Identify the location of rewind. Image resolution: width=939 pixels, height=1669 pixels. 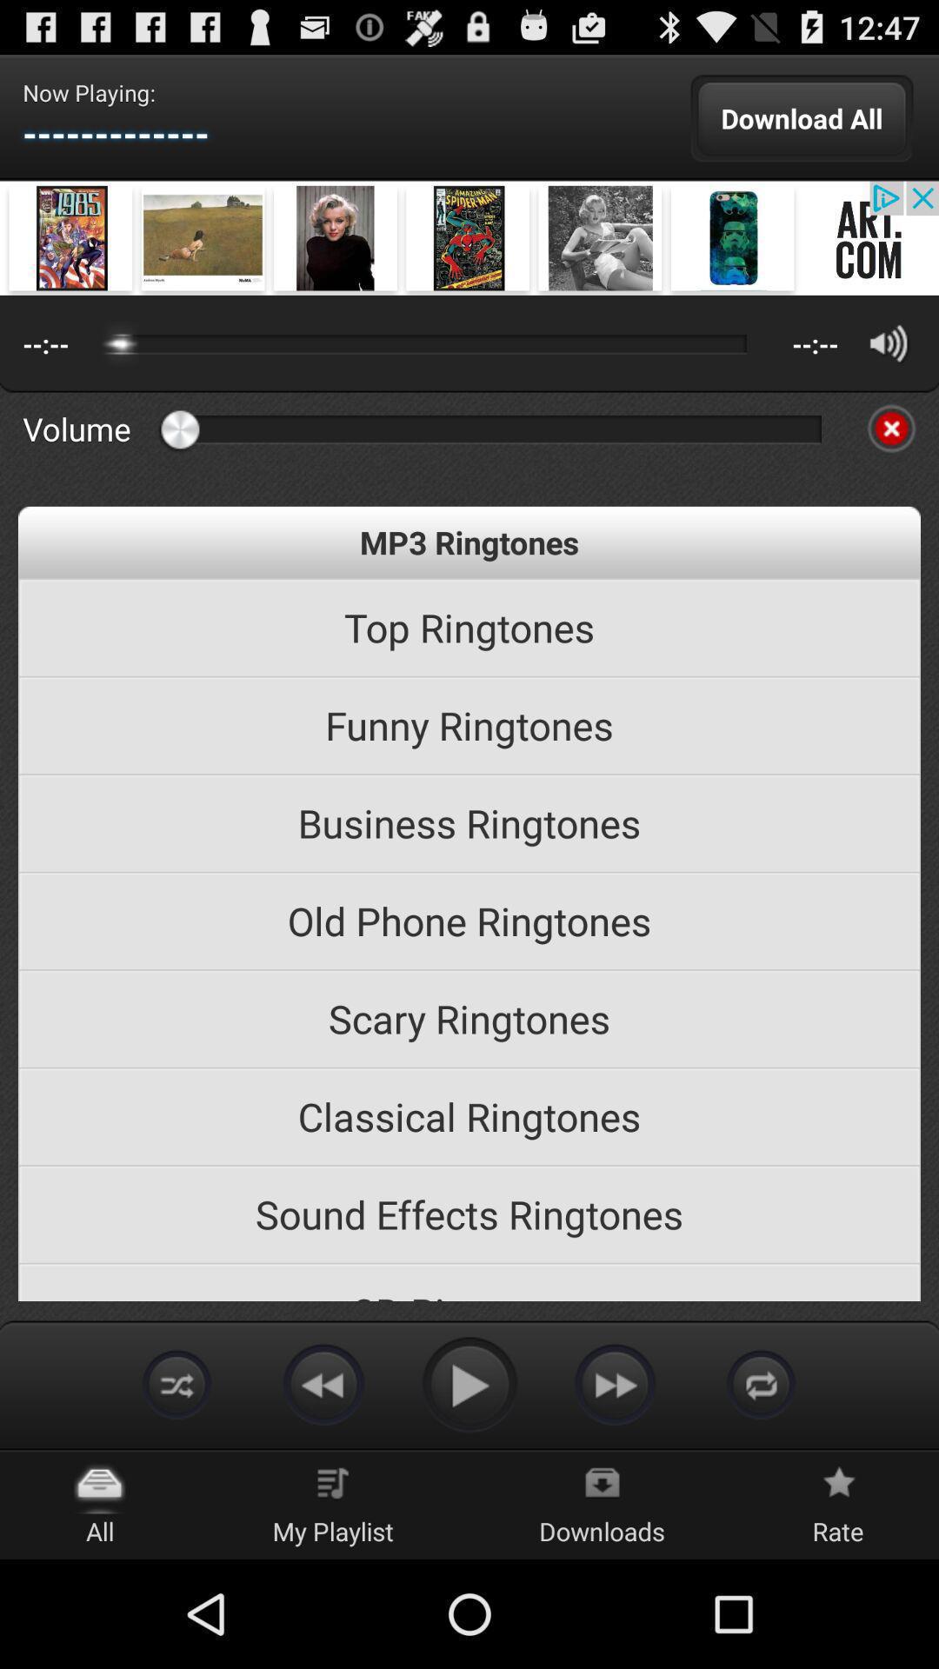
(323, 1384).